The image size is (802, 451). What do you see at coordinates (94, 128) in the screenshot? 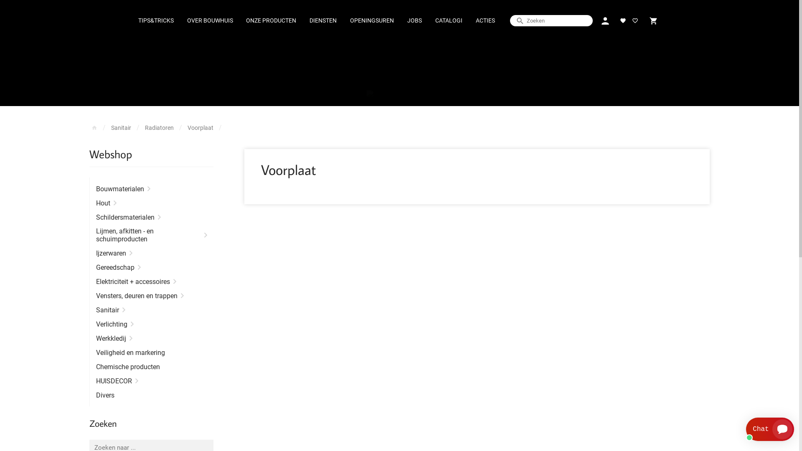
I see `home` at bounding box center [94, 128].